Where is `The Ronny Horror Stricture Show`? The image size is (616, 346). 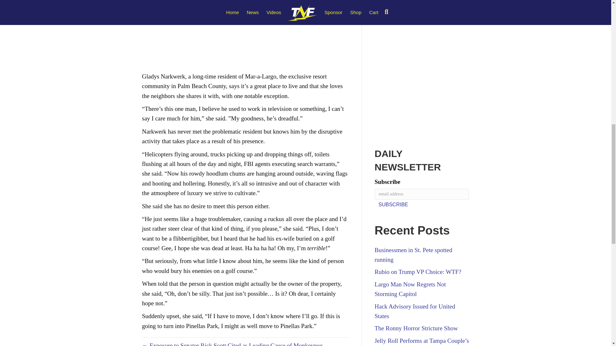 The Ronny Horror Stricture Show is located at coordinates (416, 328).